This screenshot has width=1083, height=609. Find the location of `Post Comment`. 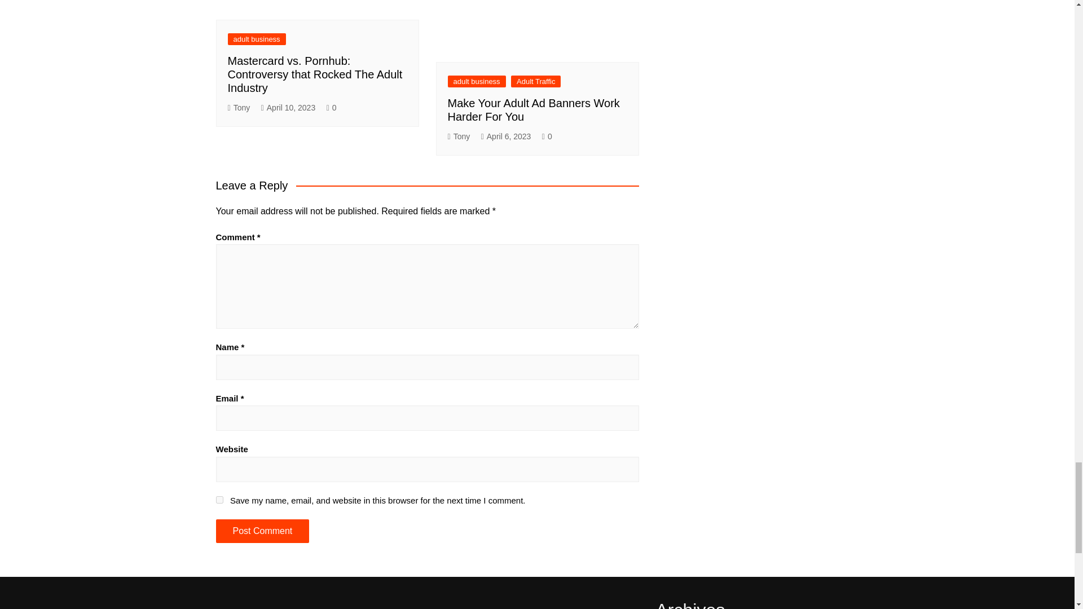

Post Comment is located at coordinates (262, 531).